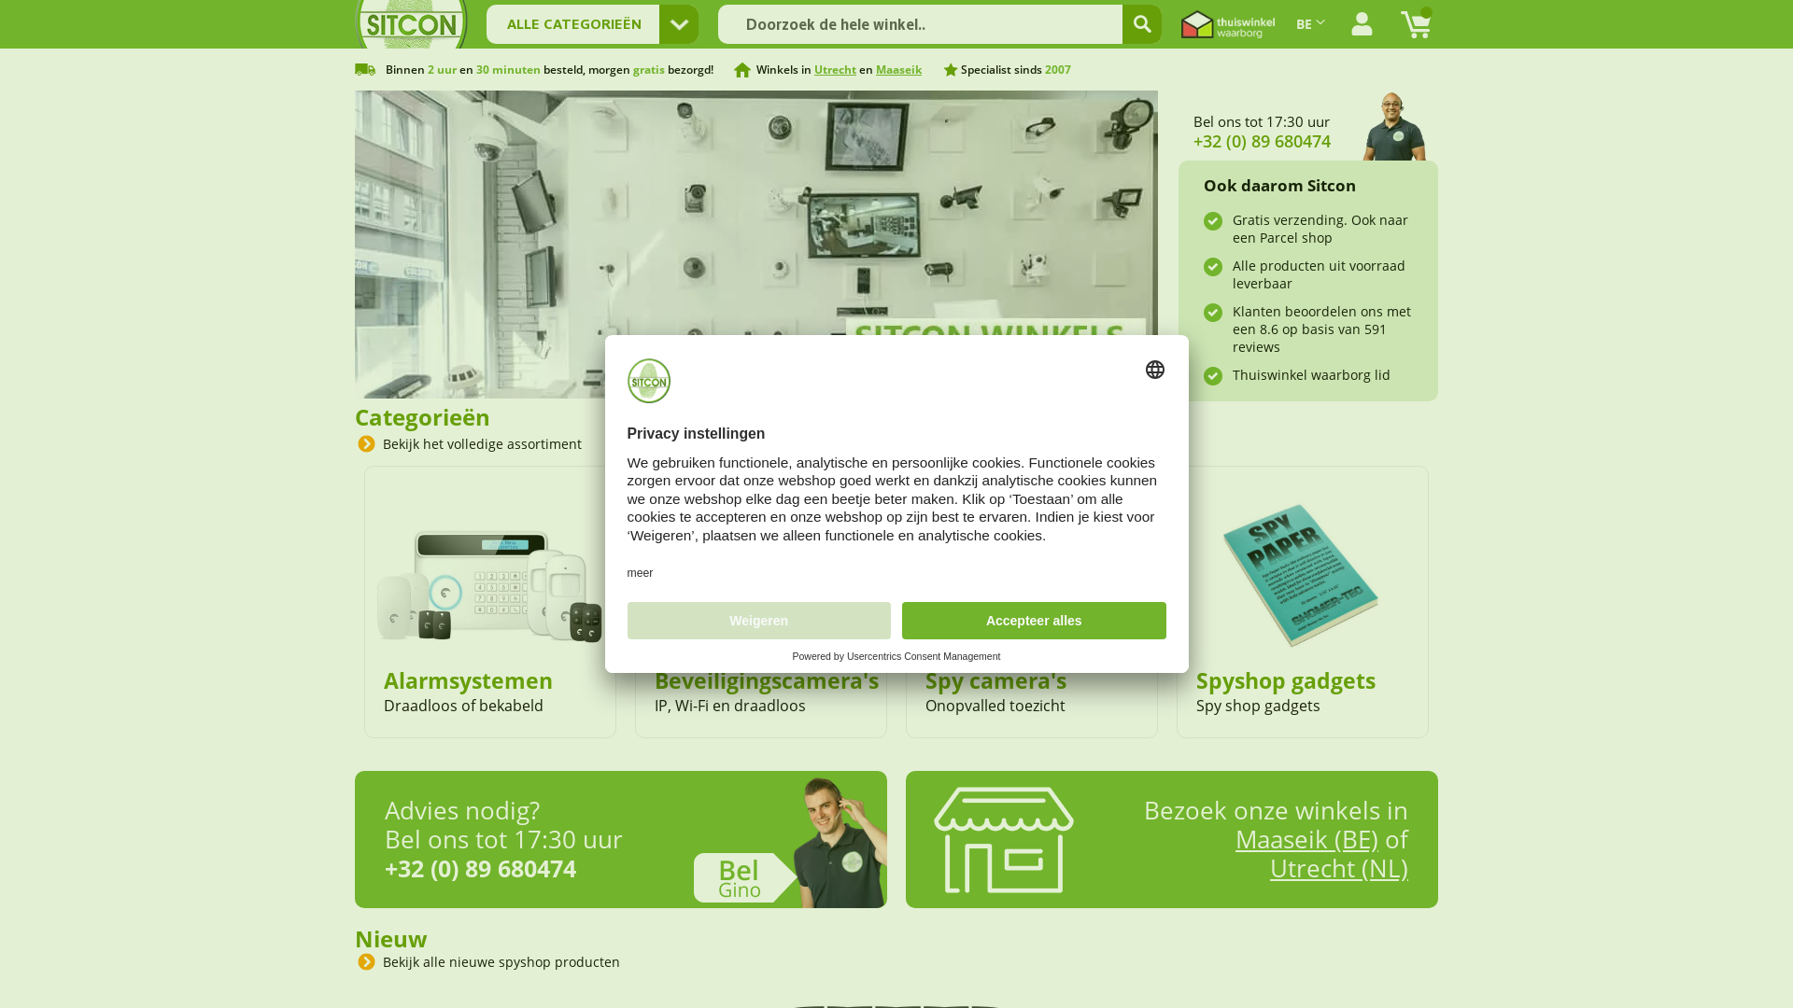 The height and width of the screenshot is (1008, 1793). I want to click on Alarmsystemen, so click(469, 680).